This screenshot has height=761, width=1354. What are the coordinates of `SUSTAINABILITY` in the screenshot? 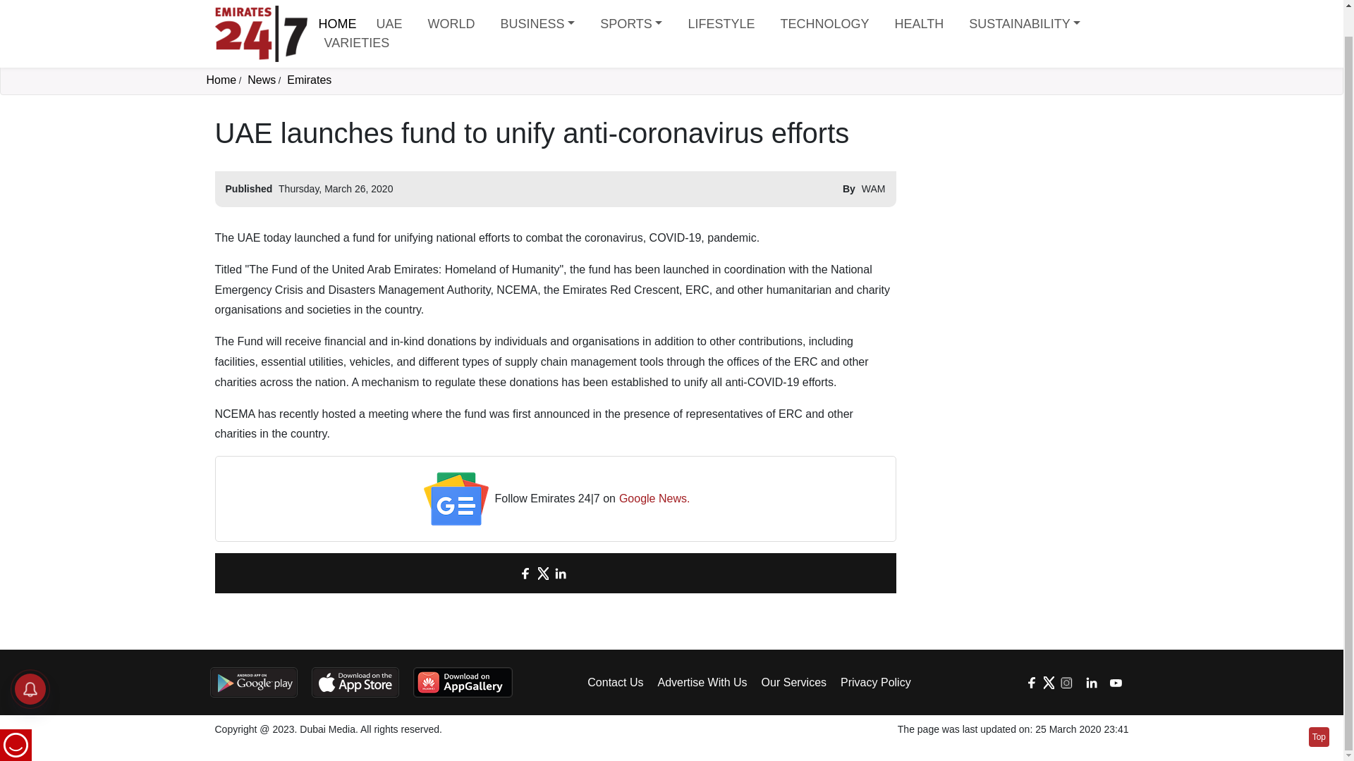 It's located at (1024, 23).